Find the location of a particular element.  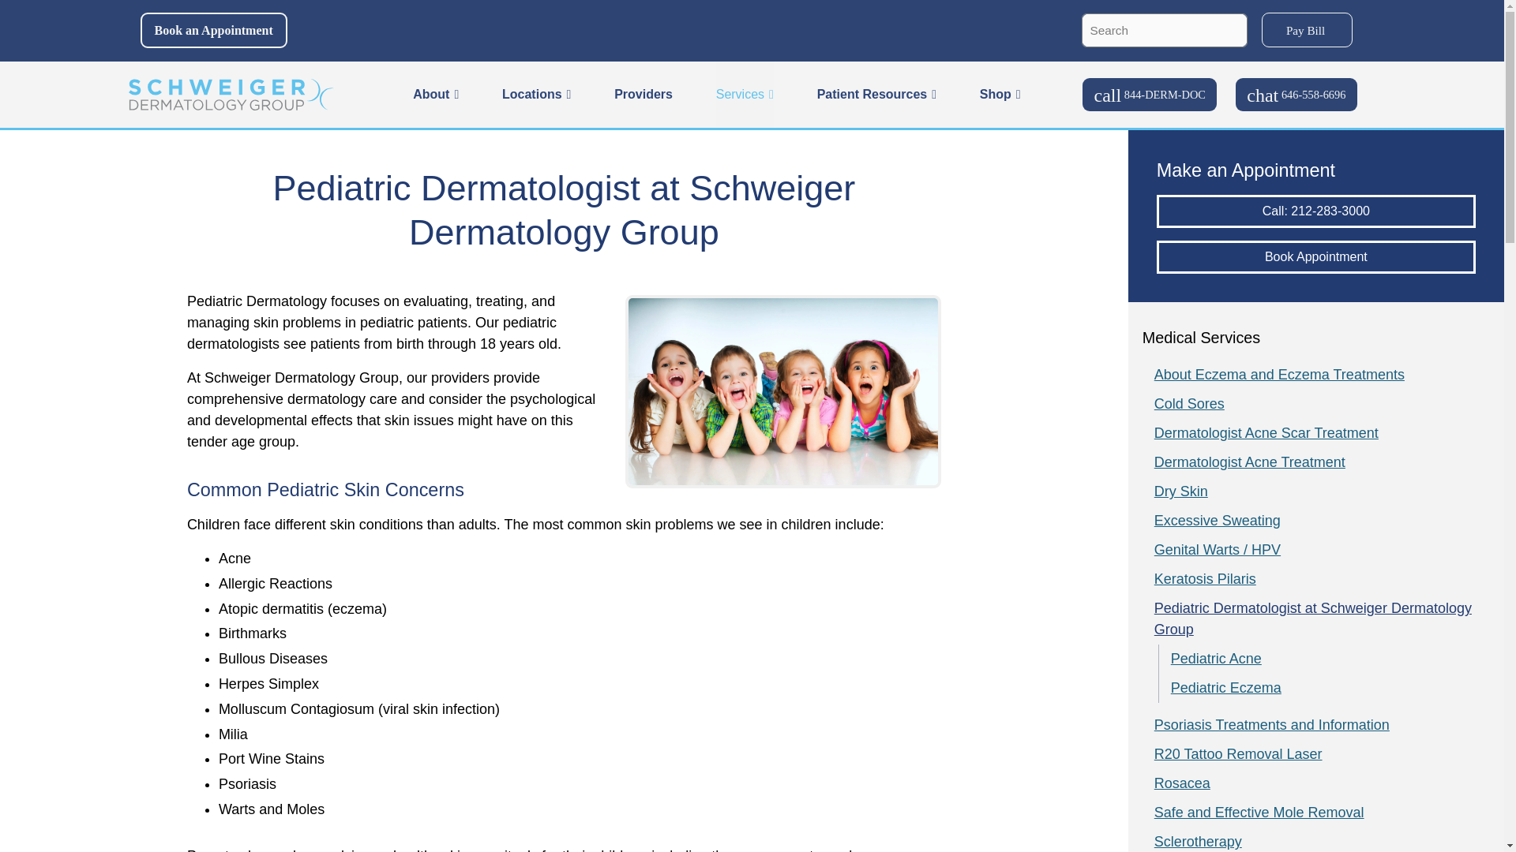

Book an Appointment is located at coordinates (214, 30).